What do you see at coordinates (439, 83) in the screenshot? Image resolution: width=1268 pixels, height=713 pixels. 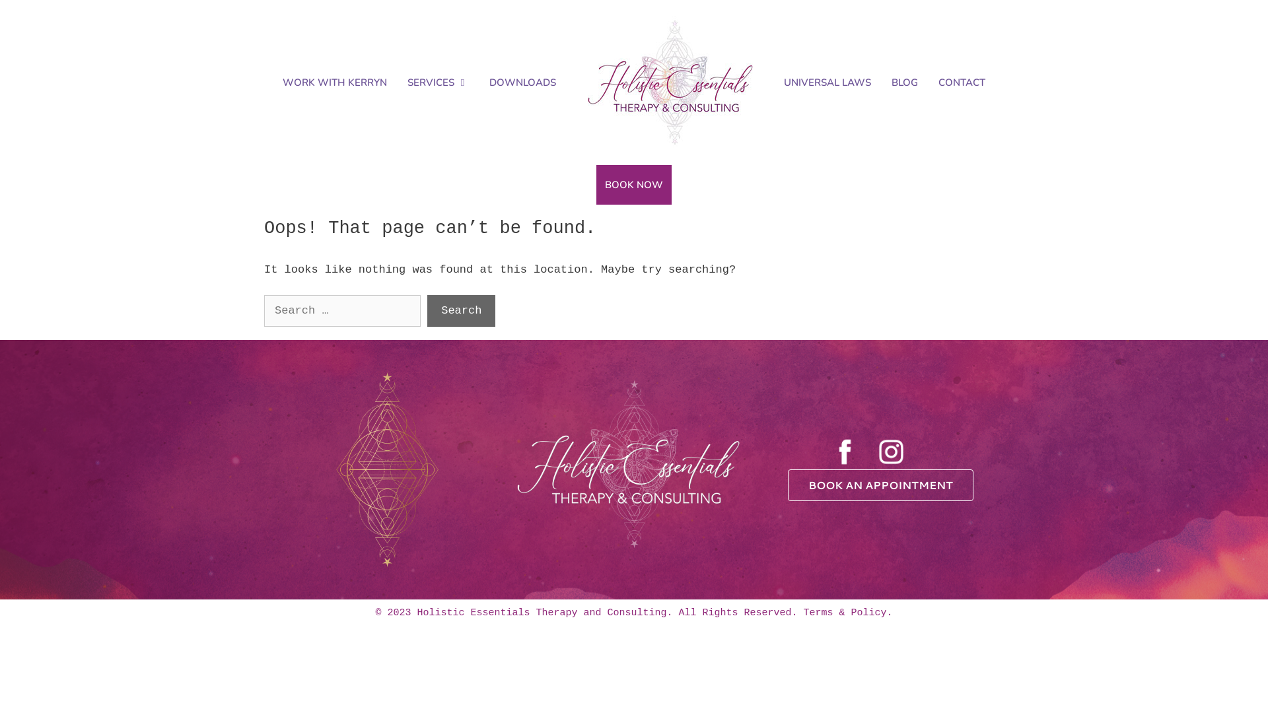 I see `SERVICES` at bounding box center [439, 83].